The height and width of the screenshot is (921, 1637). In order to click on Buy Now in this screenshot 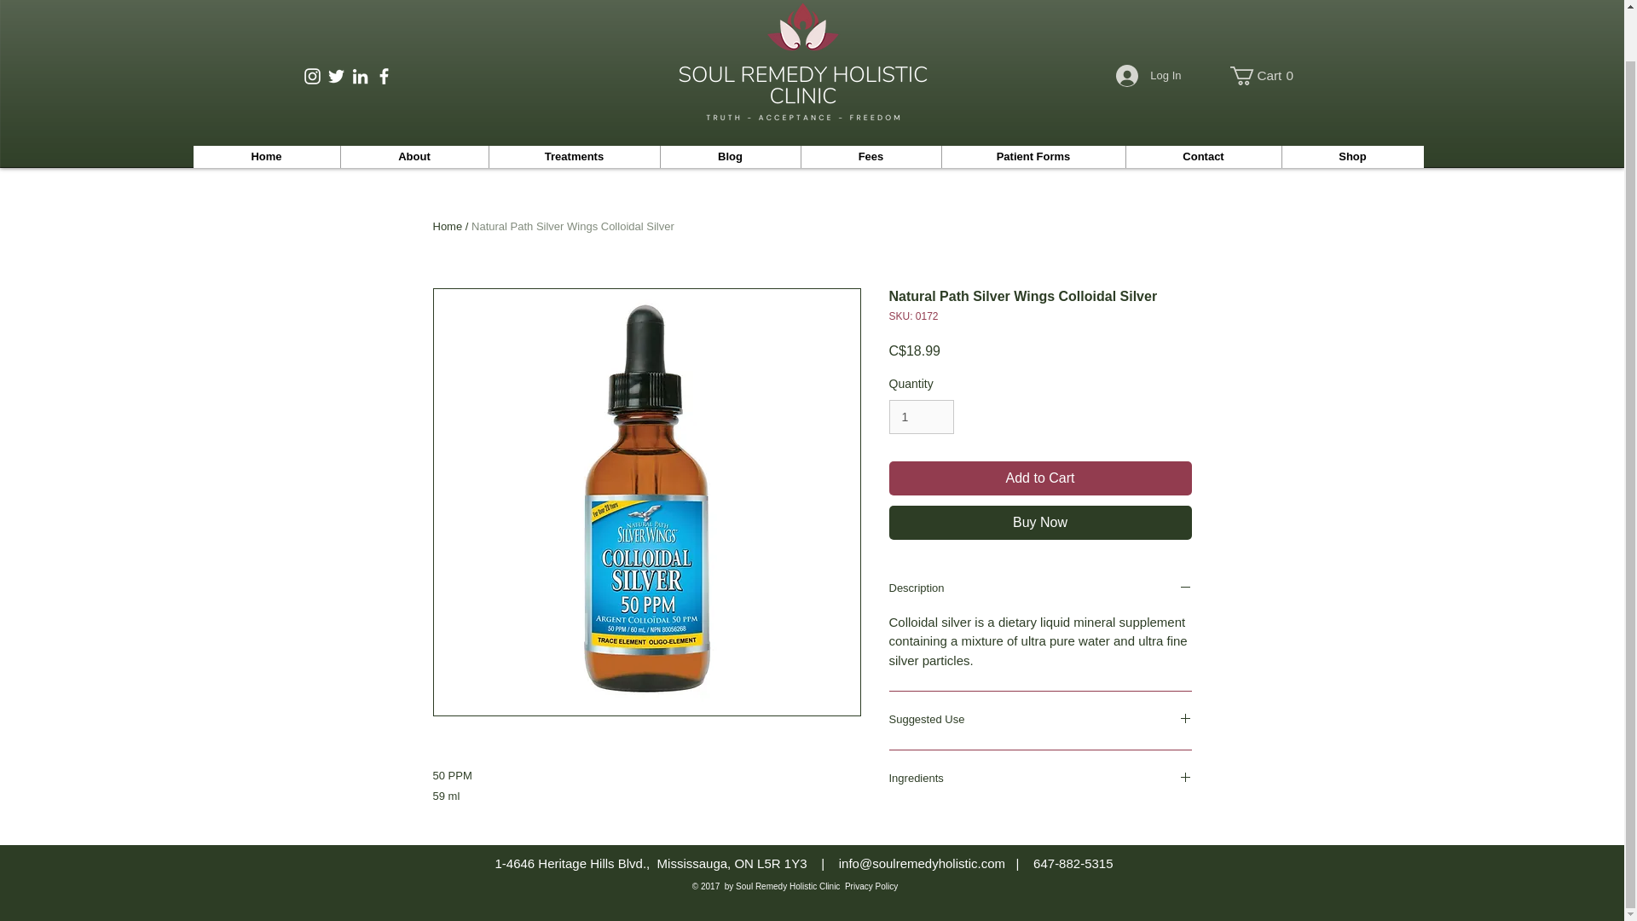, I will do `click(1264, 75)`.